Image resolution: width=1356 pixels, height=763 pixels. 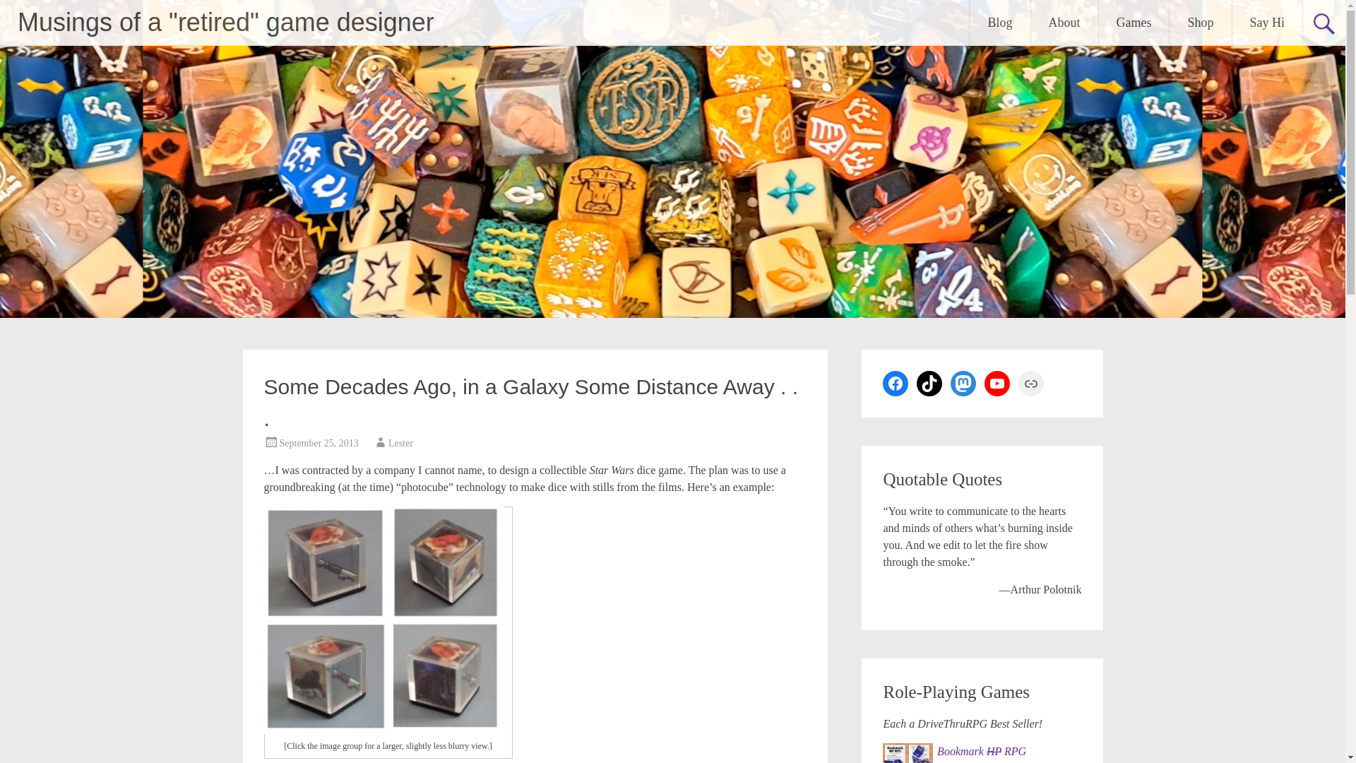 I want to click on About, so click(x=1064, y=23).